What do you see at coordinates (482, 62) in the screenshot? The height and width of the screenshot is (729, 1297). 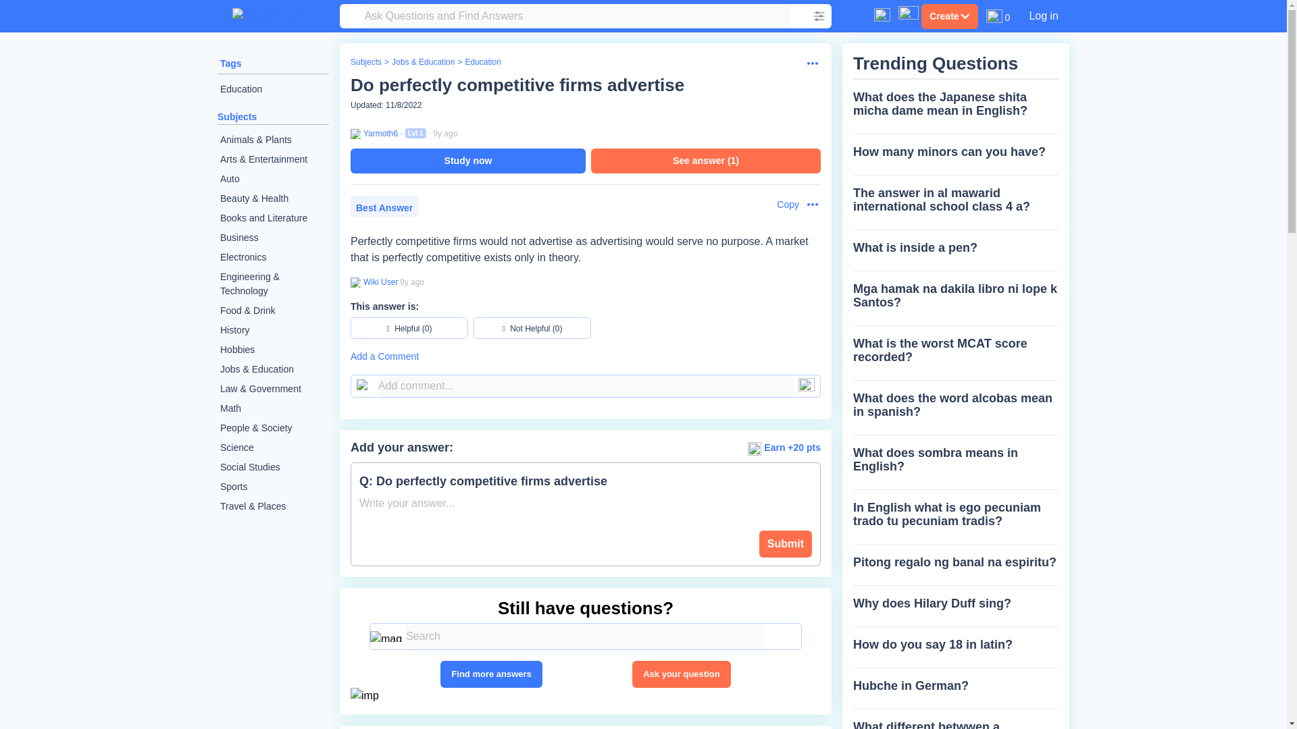 I see `Education` at bounding box center [482, 62].